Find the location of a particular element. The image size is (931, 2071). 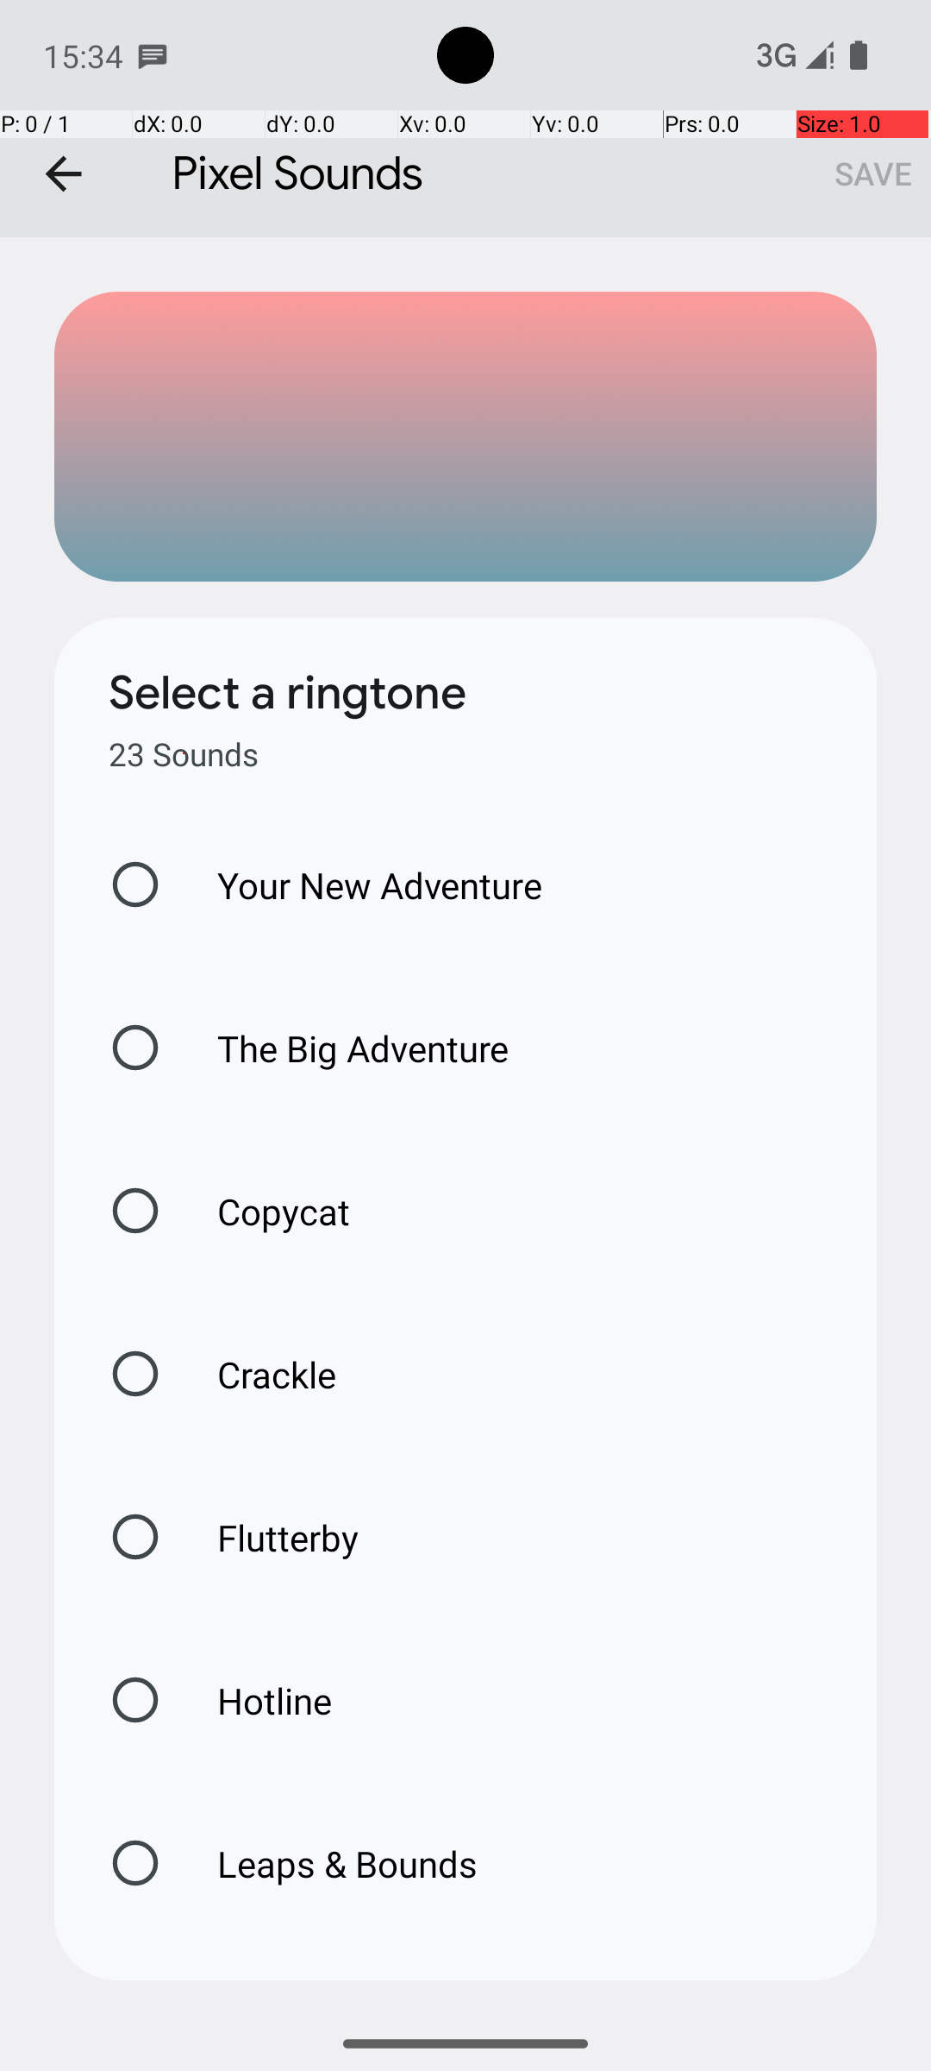

Copycat is located at coordinates (266, 1212).